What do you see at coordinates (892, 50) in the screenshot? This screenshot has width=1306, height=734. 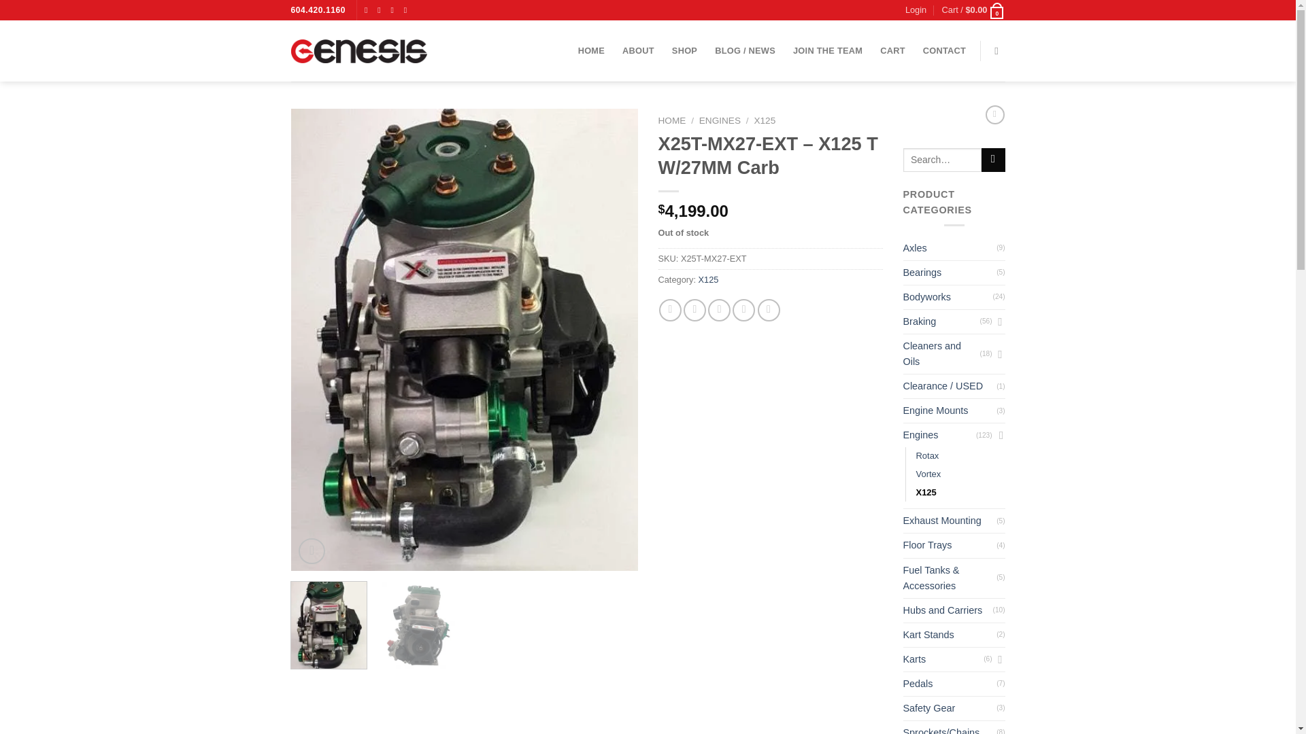 I see `CART` at bounding box center [892, 50].